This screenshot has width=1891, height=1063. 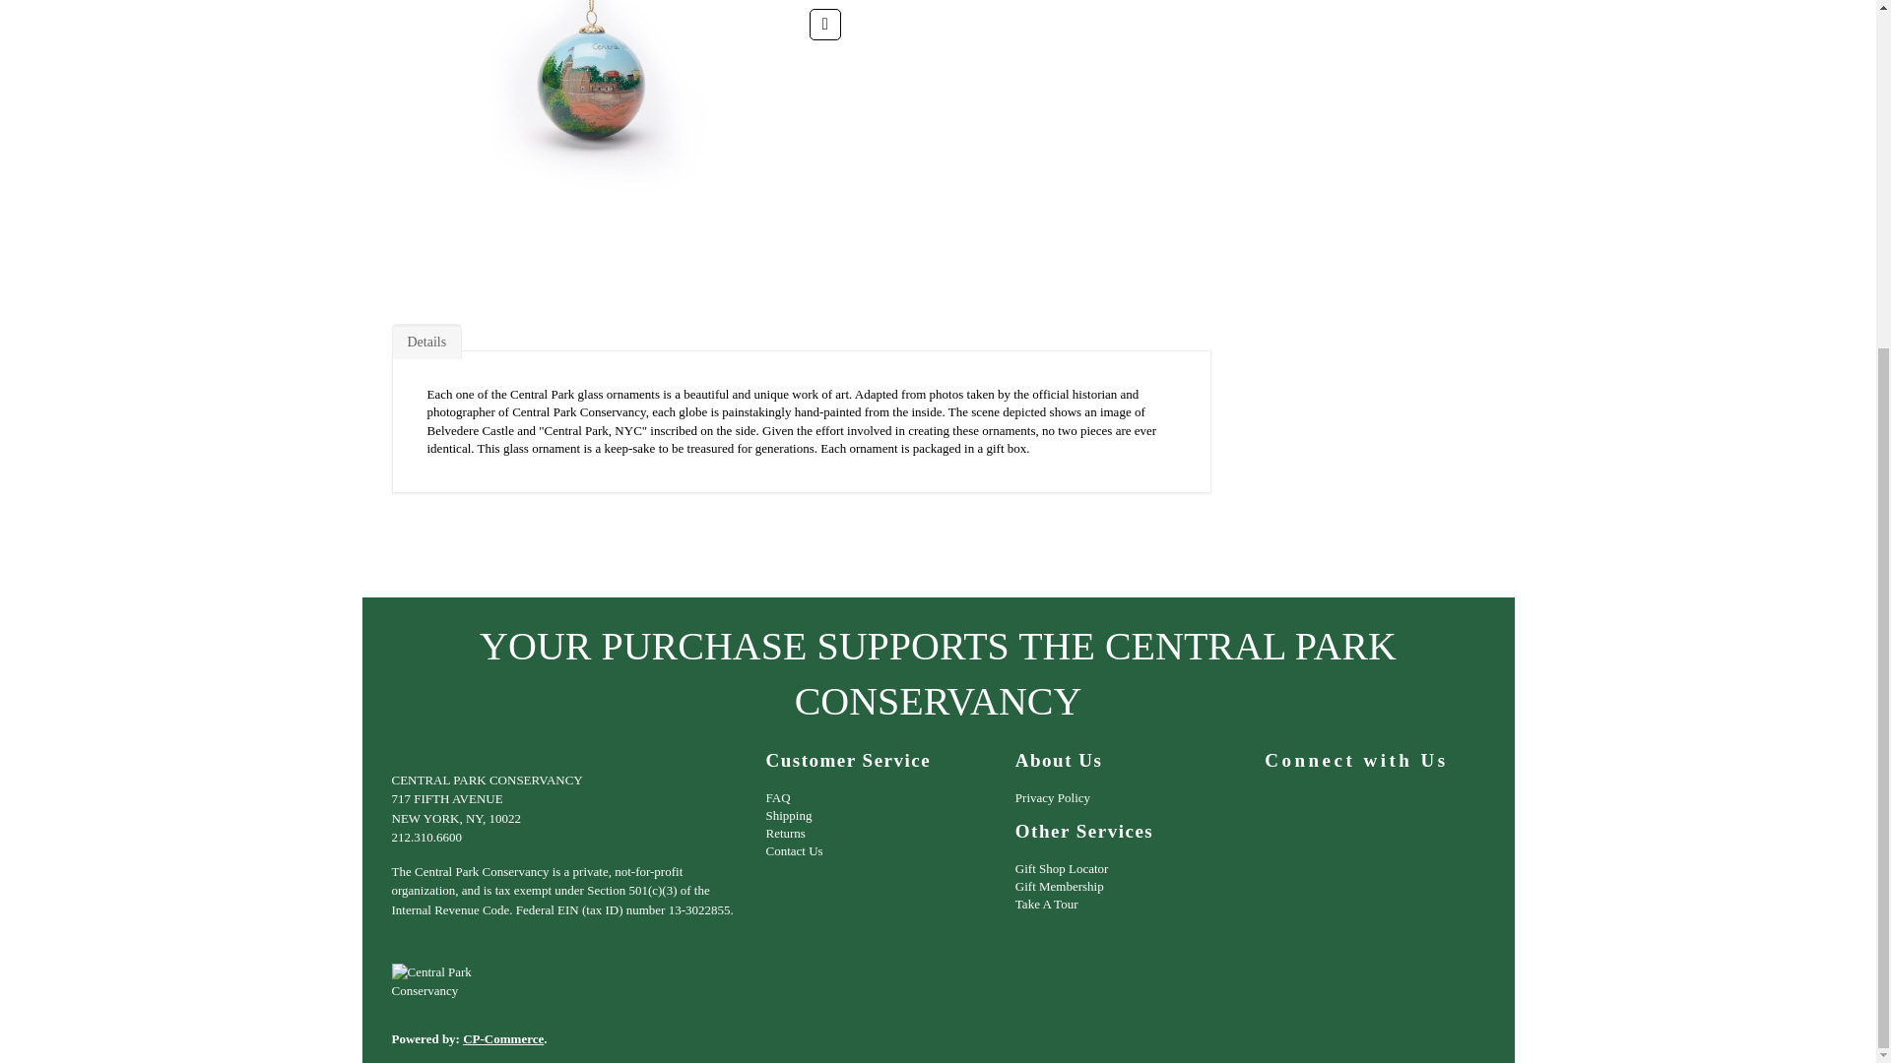 I want to click on Add To Wish List, so click(x=825, y=24).